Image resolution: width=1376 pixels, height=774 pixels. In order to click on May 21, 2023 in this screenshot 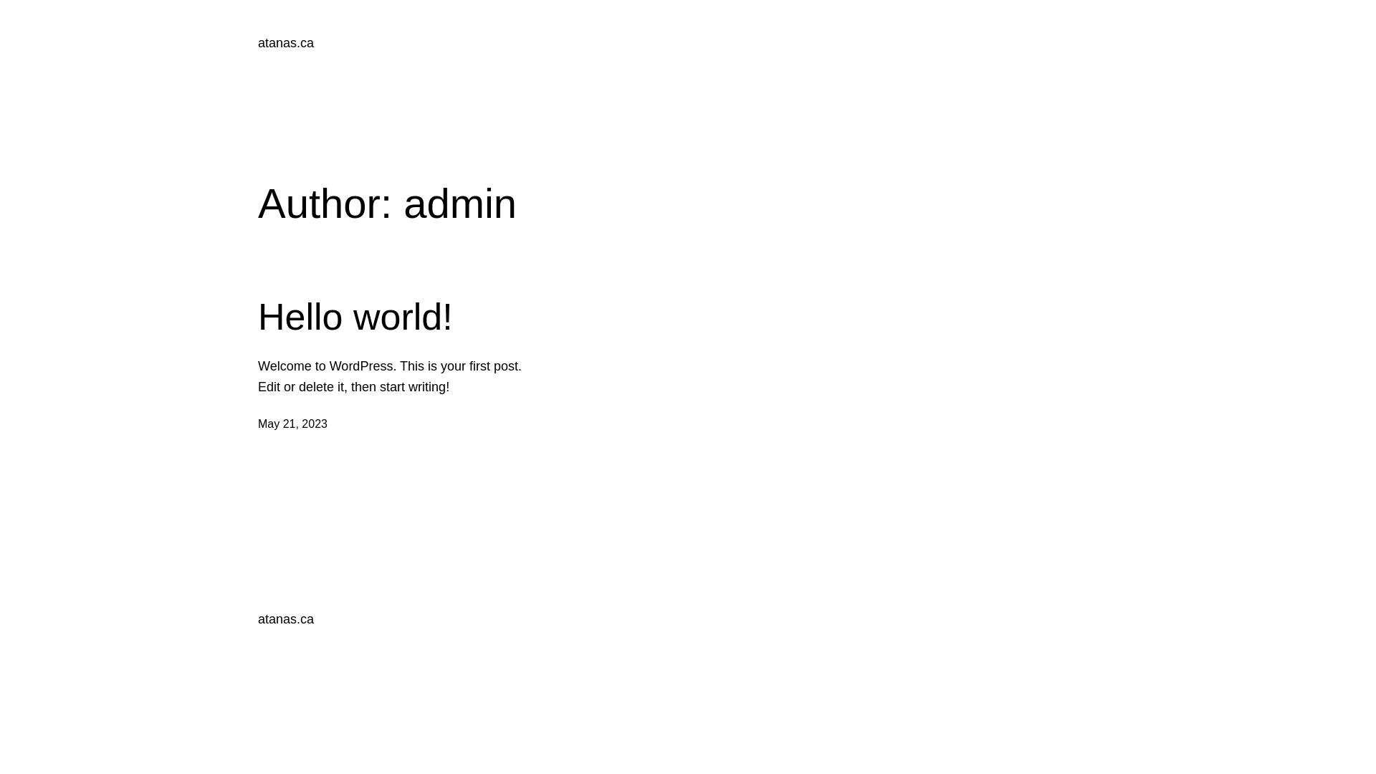, I will do `click(292, 424)`.